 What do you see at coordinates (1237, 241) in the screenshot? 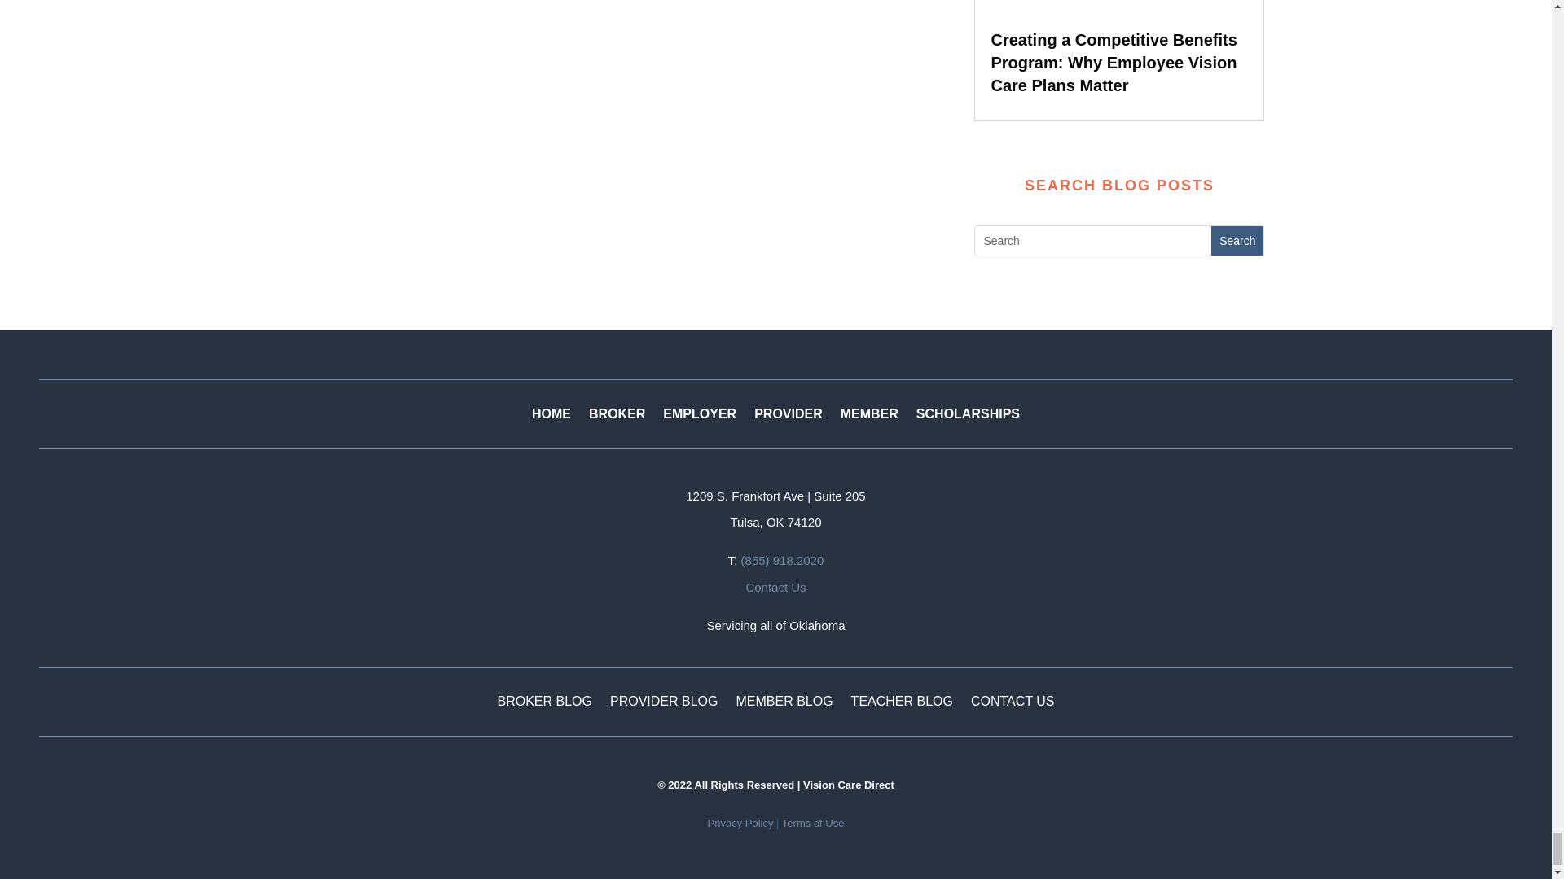
I see `Search` at bounding box center [1237, 241].